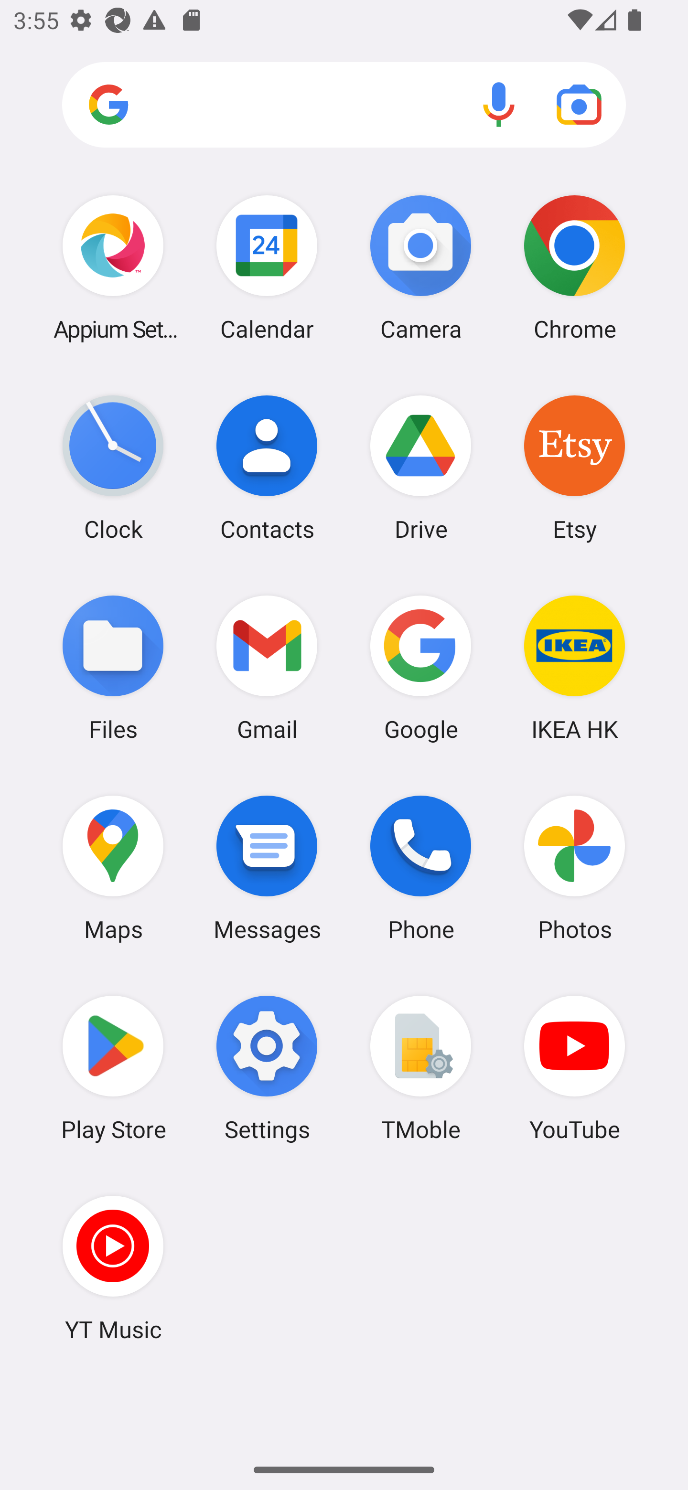 This screenshot has width=688, height=1490. Describe the element at coordinates (113, 1268) in the screenshot. I see `YT Music` at that location.